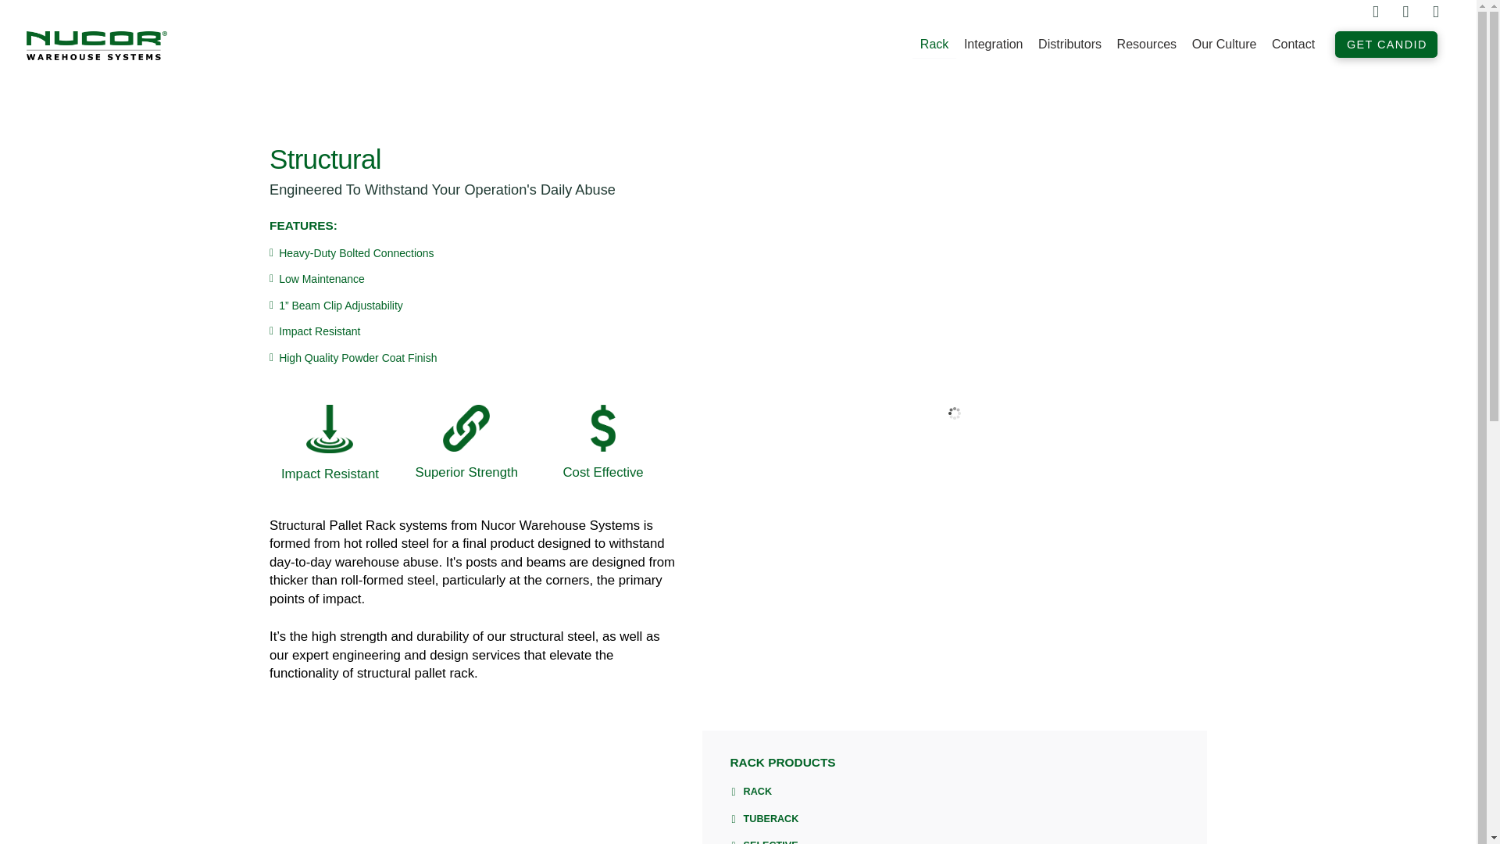 The height and width of the screenshot is (844, 1500). Describe the element at coordinates (934, 44) in the screenshot. I see `Rack` at that location.